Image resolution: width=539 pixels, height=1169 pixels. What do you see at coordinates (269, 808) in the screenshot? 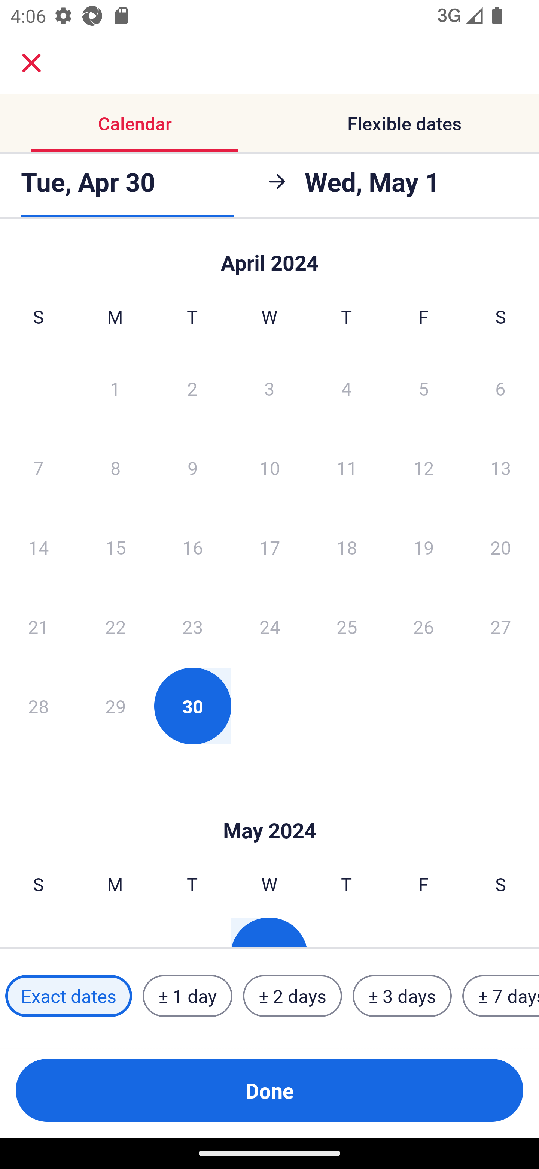
I see `Skip to Done` at bounding box center [269, 808].